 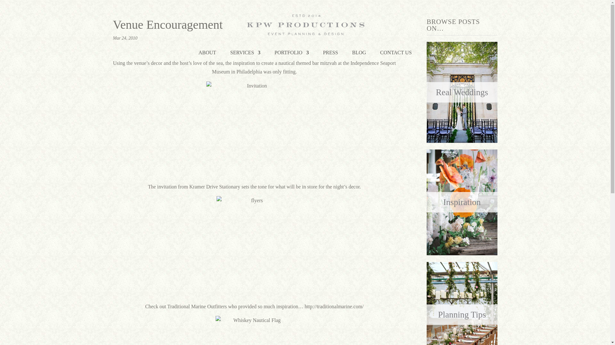 What do you see at coordinates (330, 56) in the screenshot?
I see `PRESS` at bounding box center [330, 56].